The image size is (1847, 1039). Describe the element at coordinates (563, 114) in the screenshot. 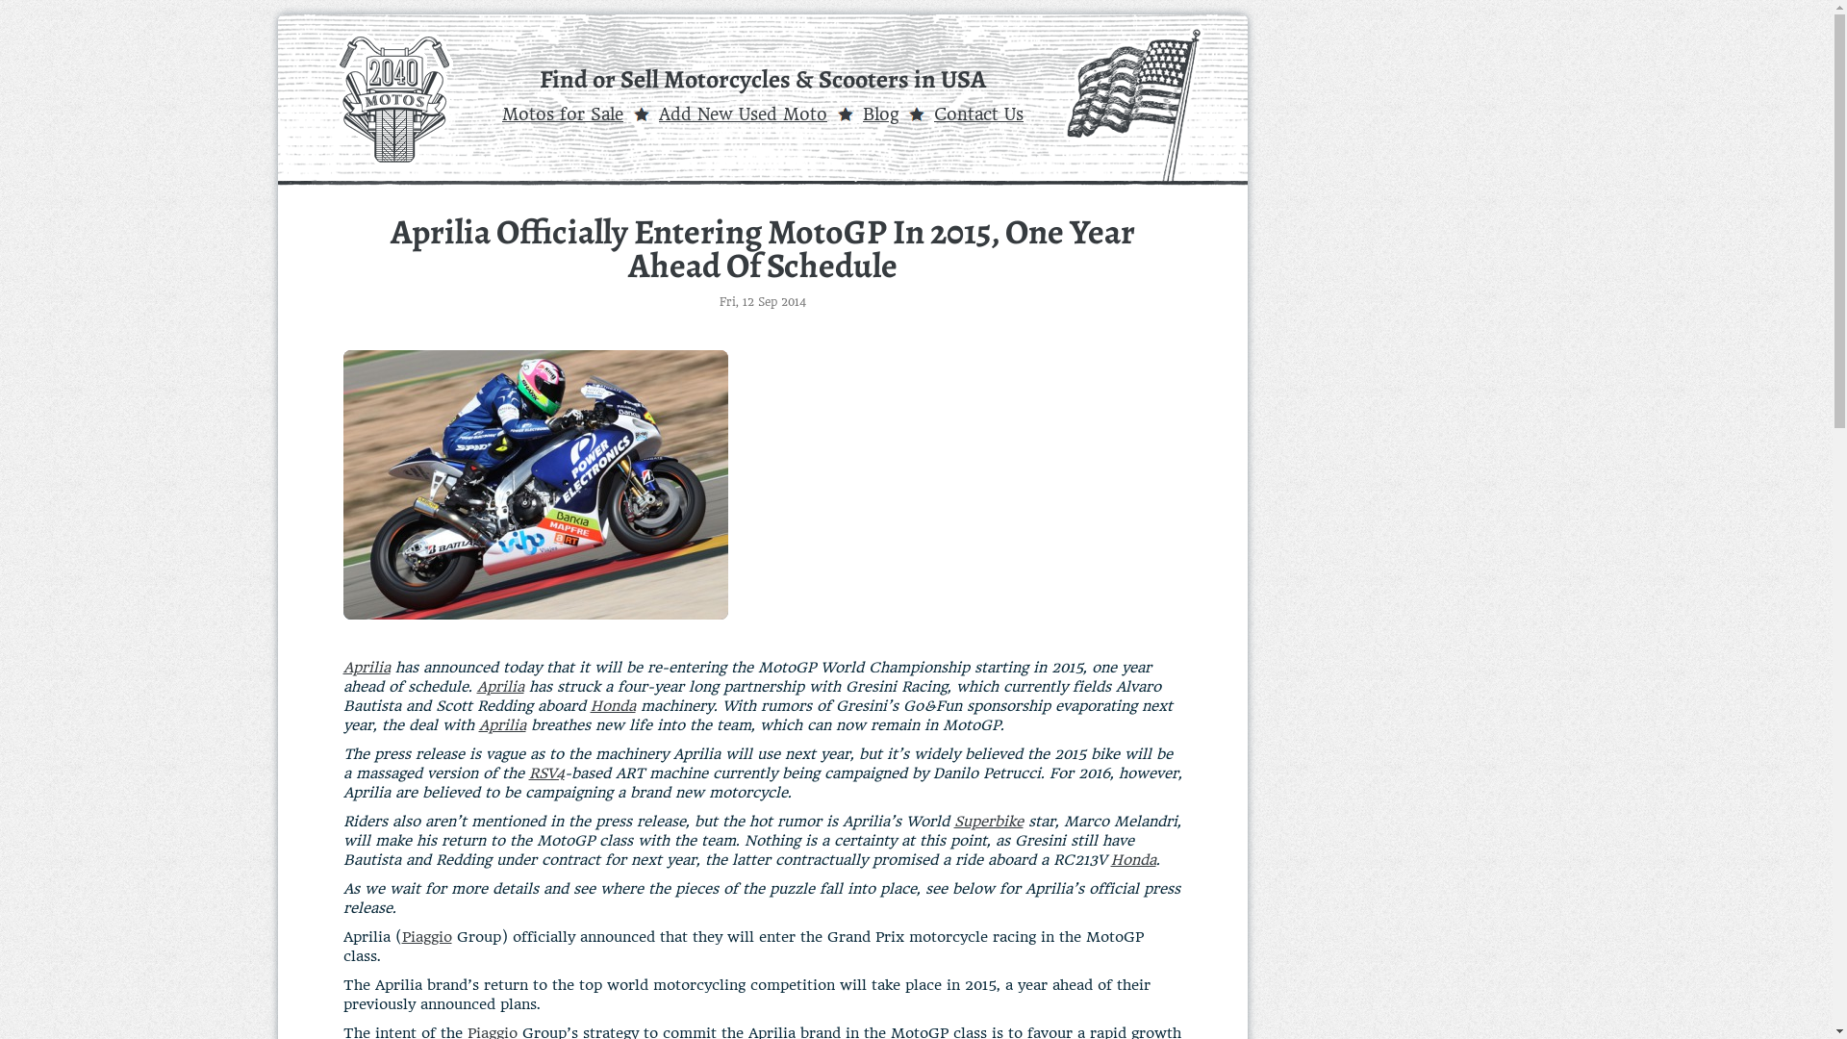

I see `Motos for Sale` at that location.